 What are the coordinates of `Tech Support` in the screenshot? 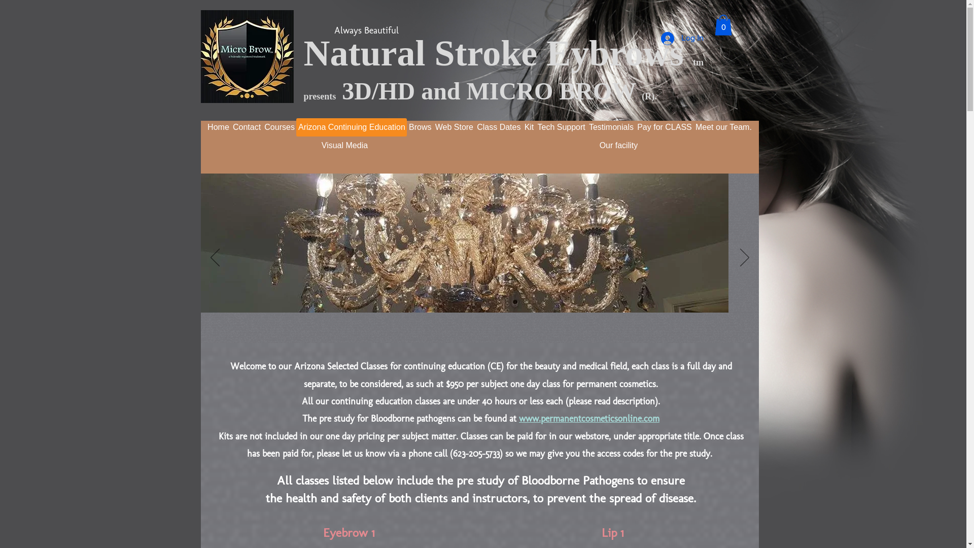 It's located at (561, 127).